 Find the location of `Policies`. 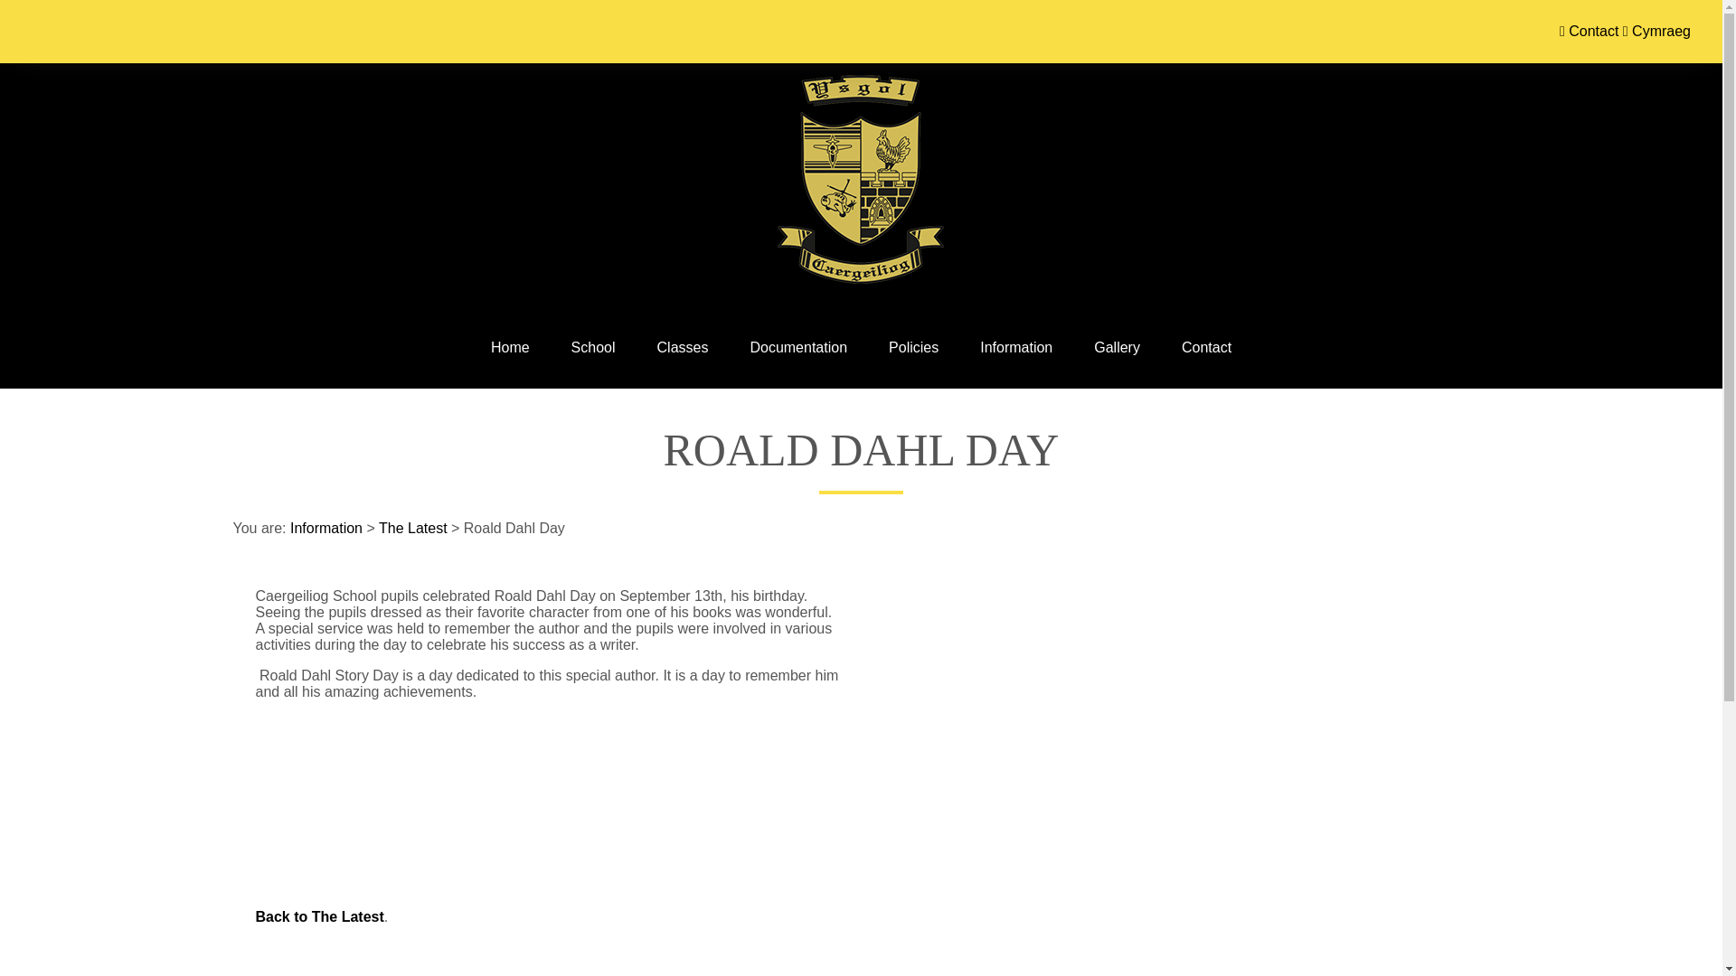

Policies is located at coordinates (913, 347).